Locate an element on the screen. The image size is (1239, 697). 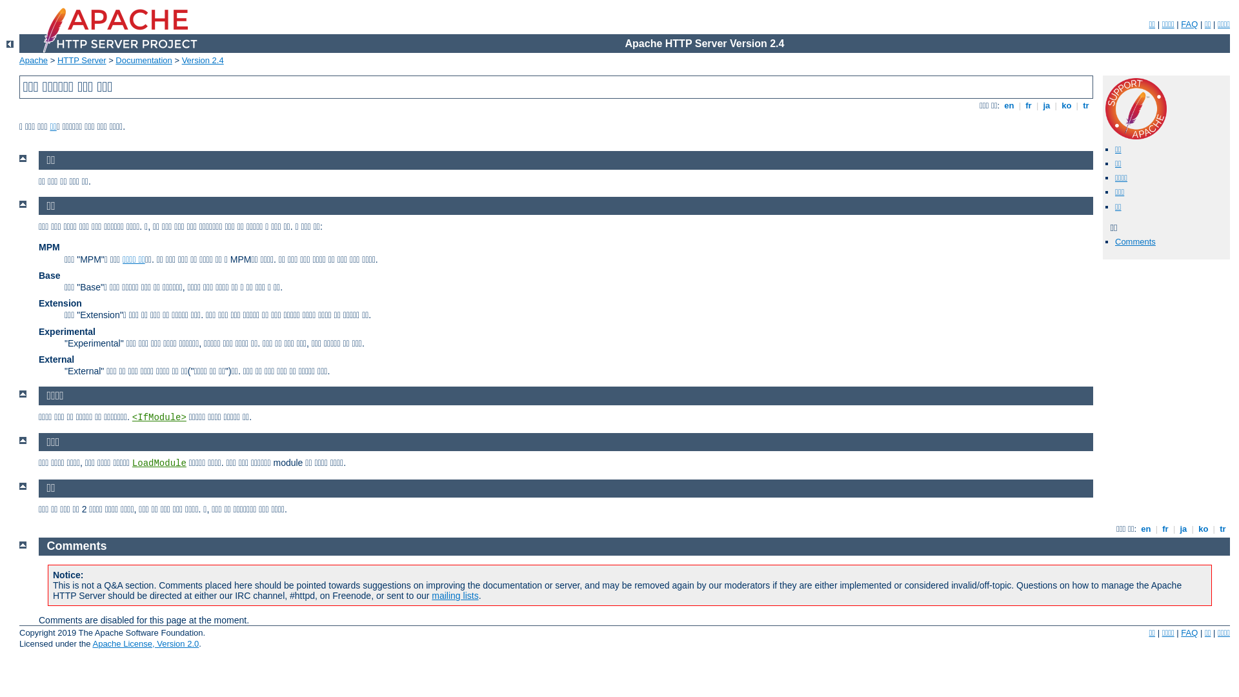
Comments is located at coordinates (77, 546).